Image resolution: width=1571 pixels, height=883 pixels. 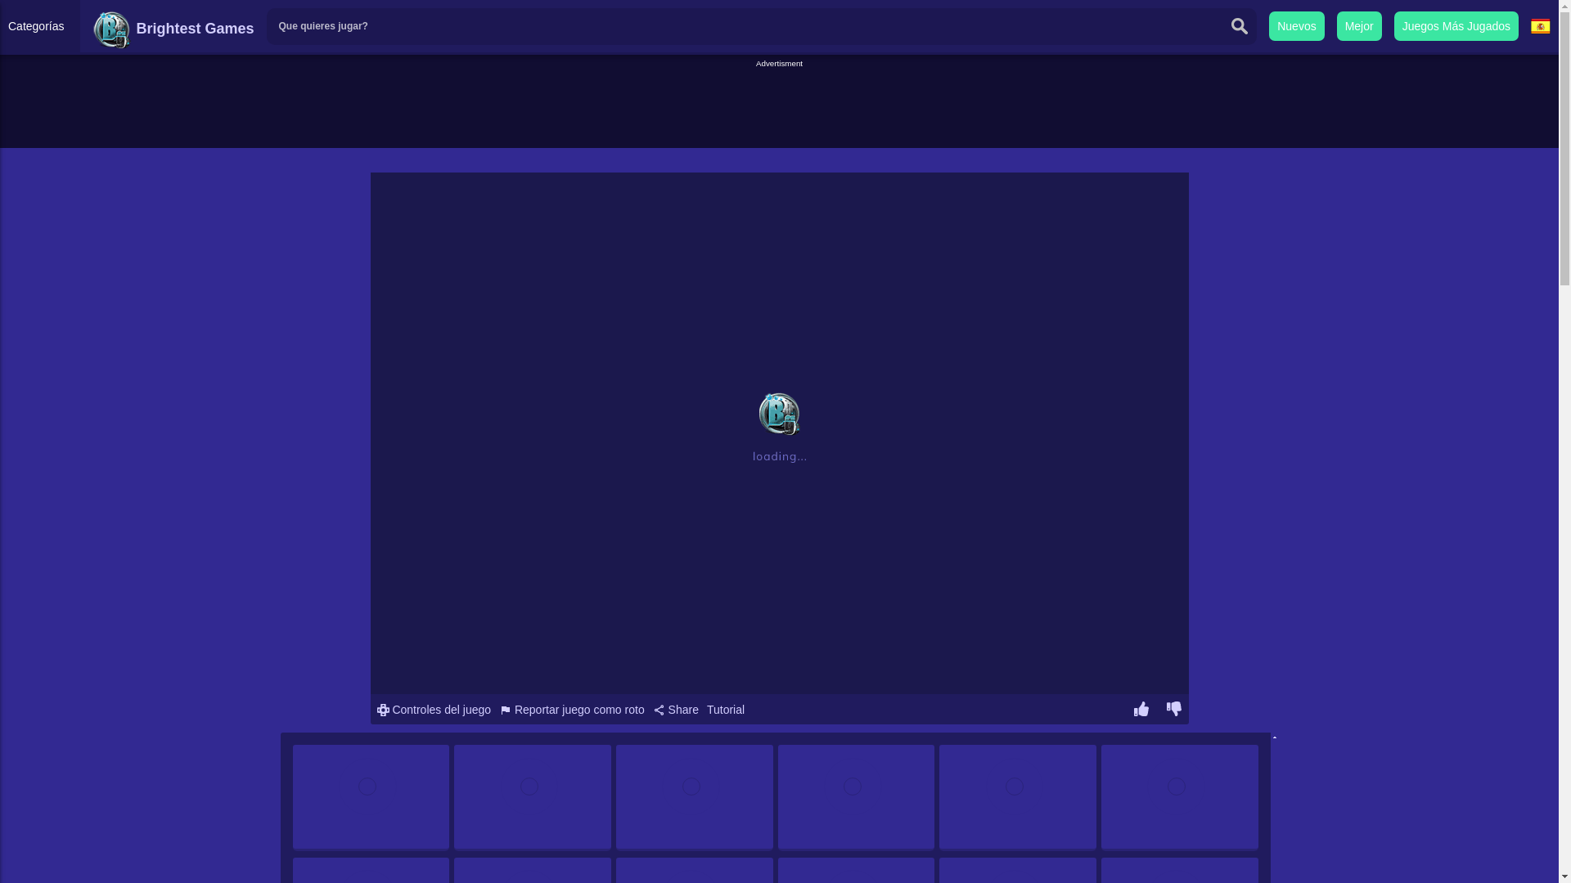 What do you see at coordinates (1296, 26) in the screenshot?
I see `Nuevos` at bounding box center [1296, 26].